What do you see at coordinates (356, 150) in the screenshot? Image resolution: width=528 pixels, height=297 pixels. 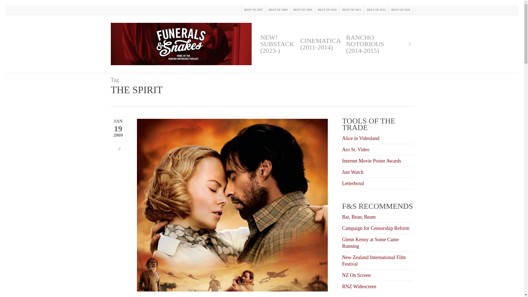 I see `Aro St. Video` at bounding box center [356, 150].